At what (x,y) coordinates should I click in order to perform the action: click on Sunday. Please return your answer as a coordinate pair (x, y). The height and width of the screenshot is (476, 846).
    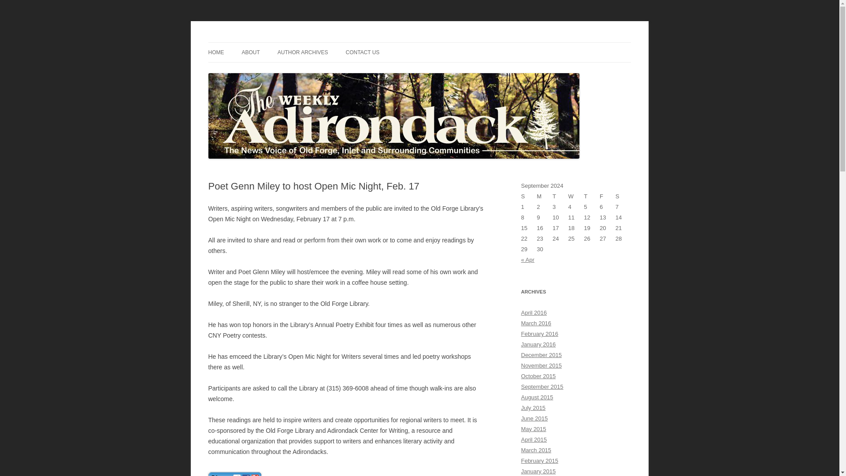
    Looking at the image, I should click on (529, 197).